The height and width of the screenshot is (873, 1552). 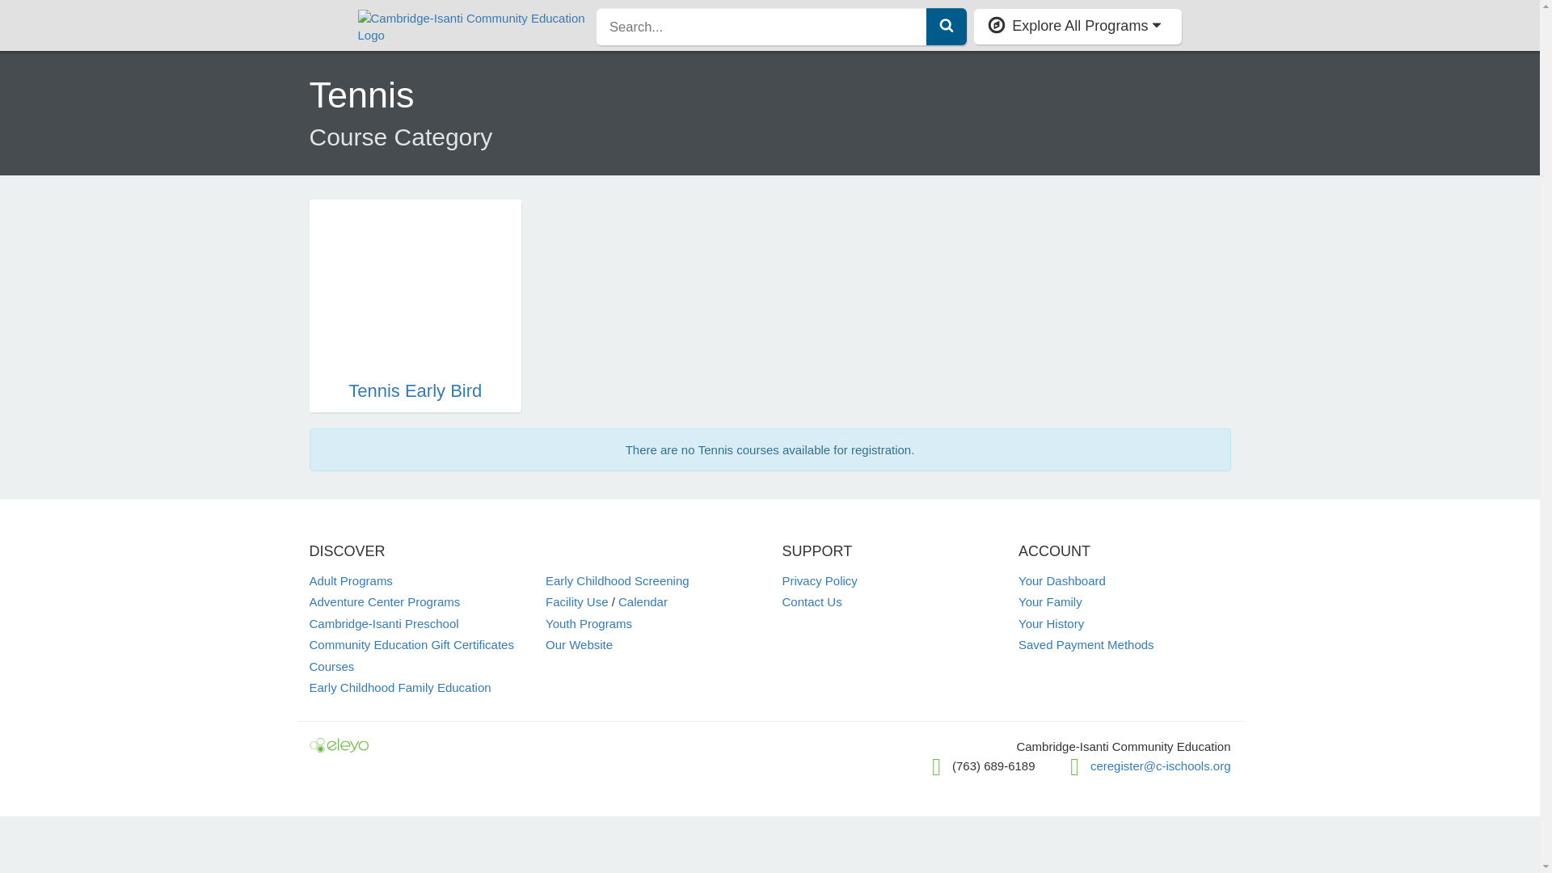 What do you see at coordinates (1157, 24) in the screenshot?
I see ` Caret Down Icon` at bounding box center [1157, 24].